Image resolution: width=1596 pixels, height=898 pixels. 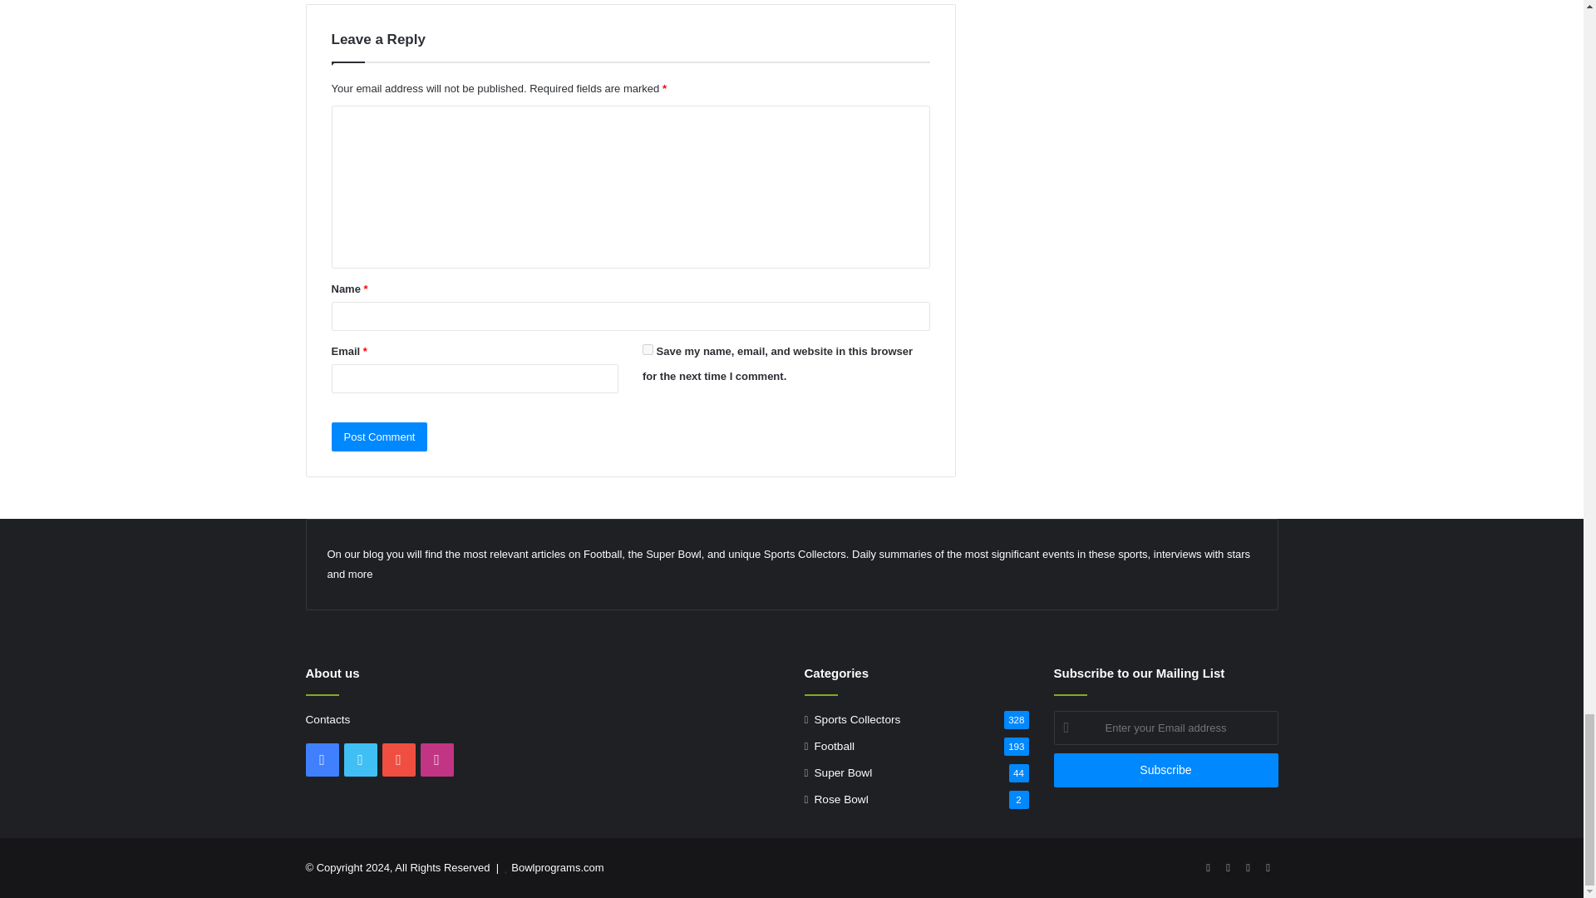 What do you see at coordinates (379, 437) in the screenshot?
I see `Post Comment` at bounding box center [379, 437].